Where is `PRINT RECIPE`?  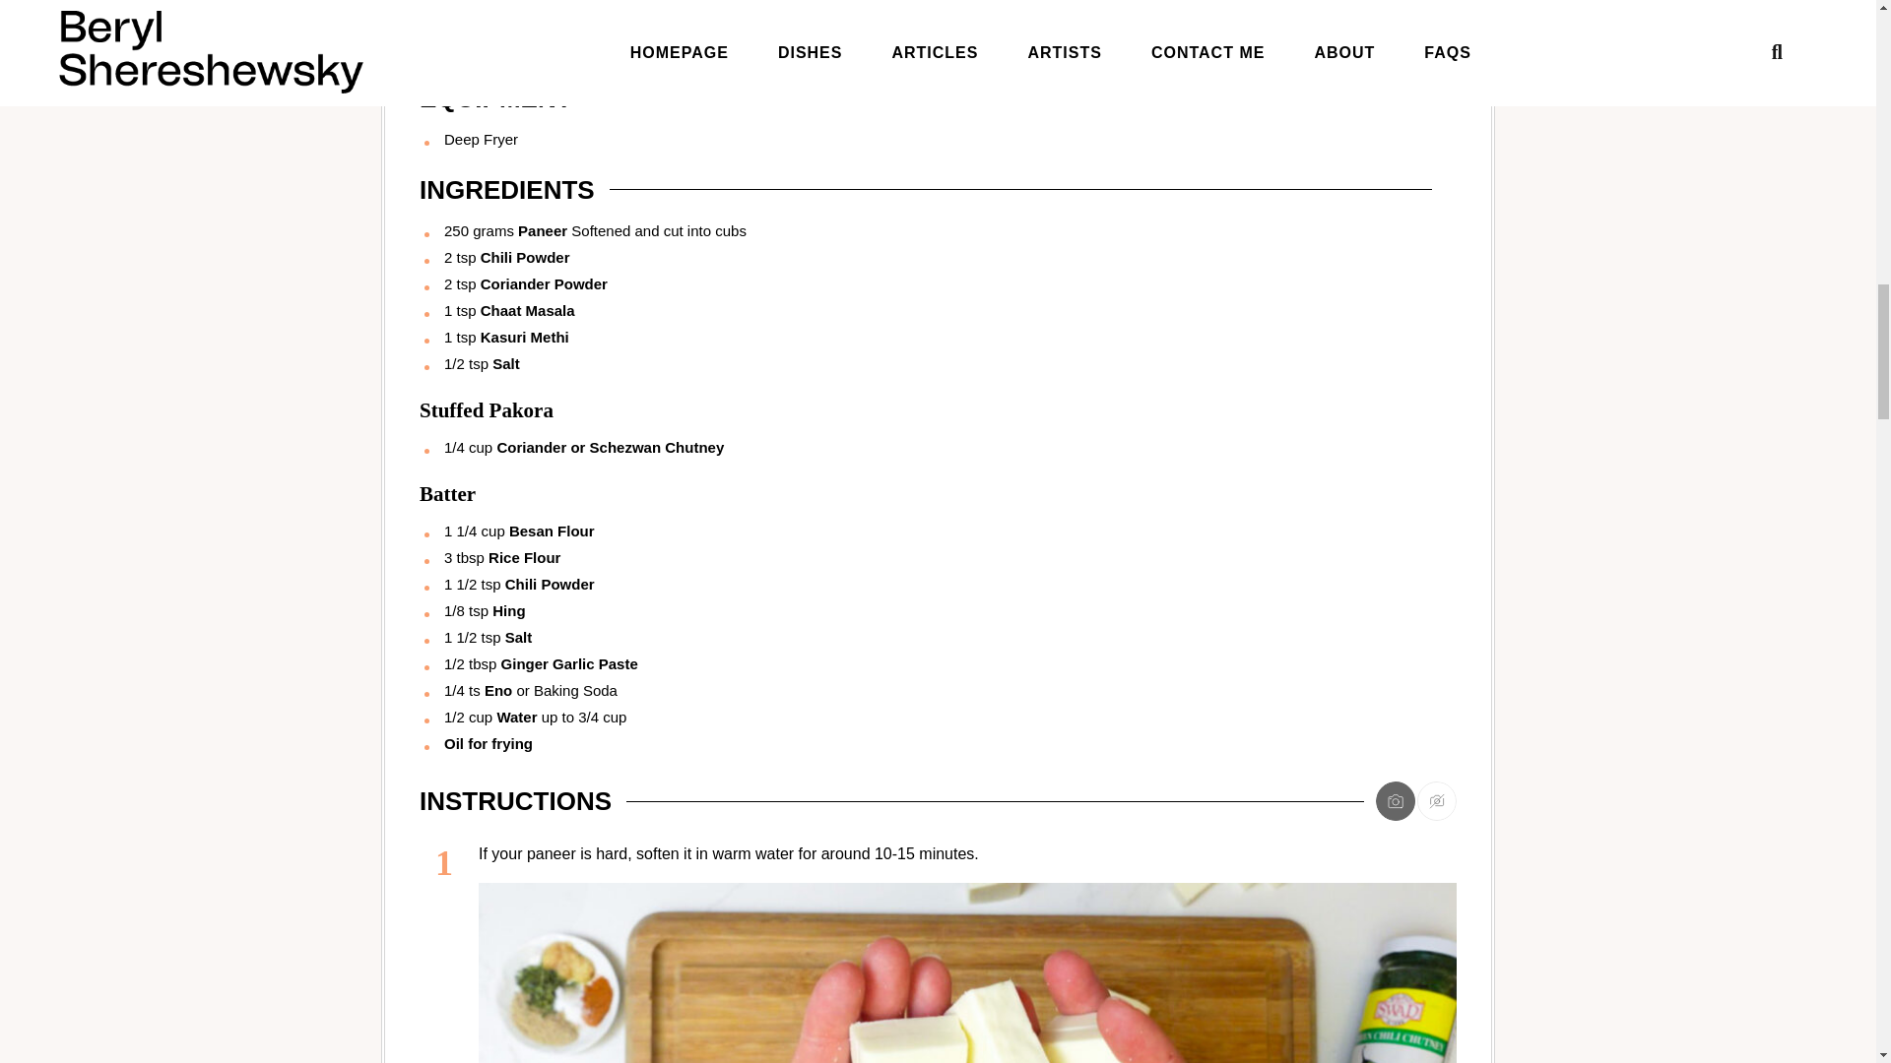
PRINT RECIPE is located at coordinates (504, 31).